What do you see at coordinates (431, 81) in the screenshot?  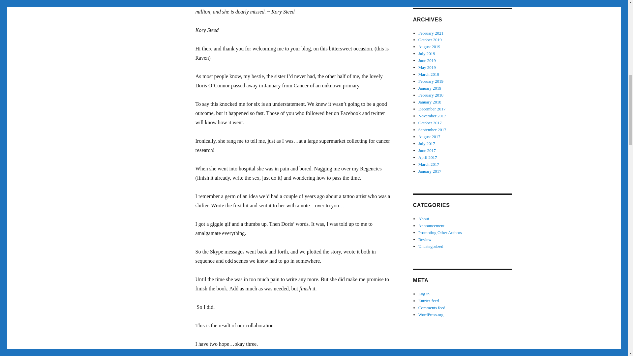 I see `February 2019` at bounding box center [431, 81].